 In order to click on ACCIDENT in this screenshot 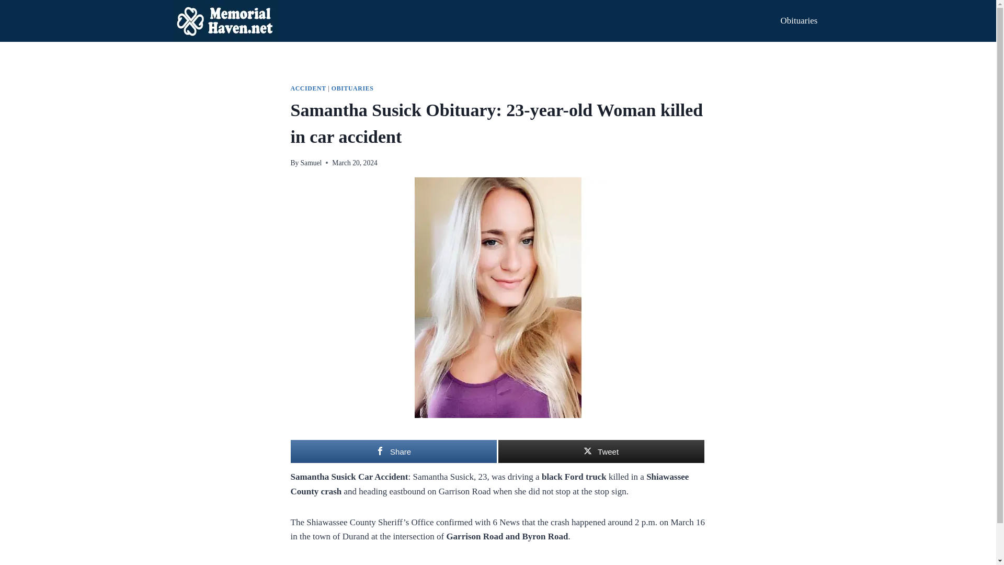, I will do `click(309, 88)`.